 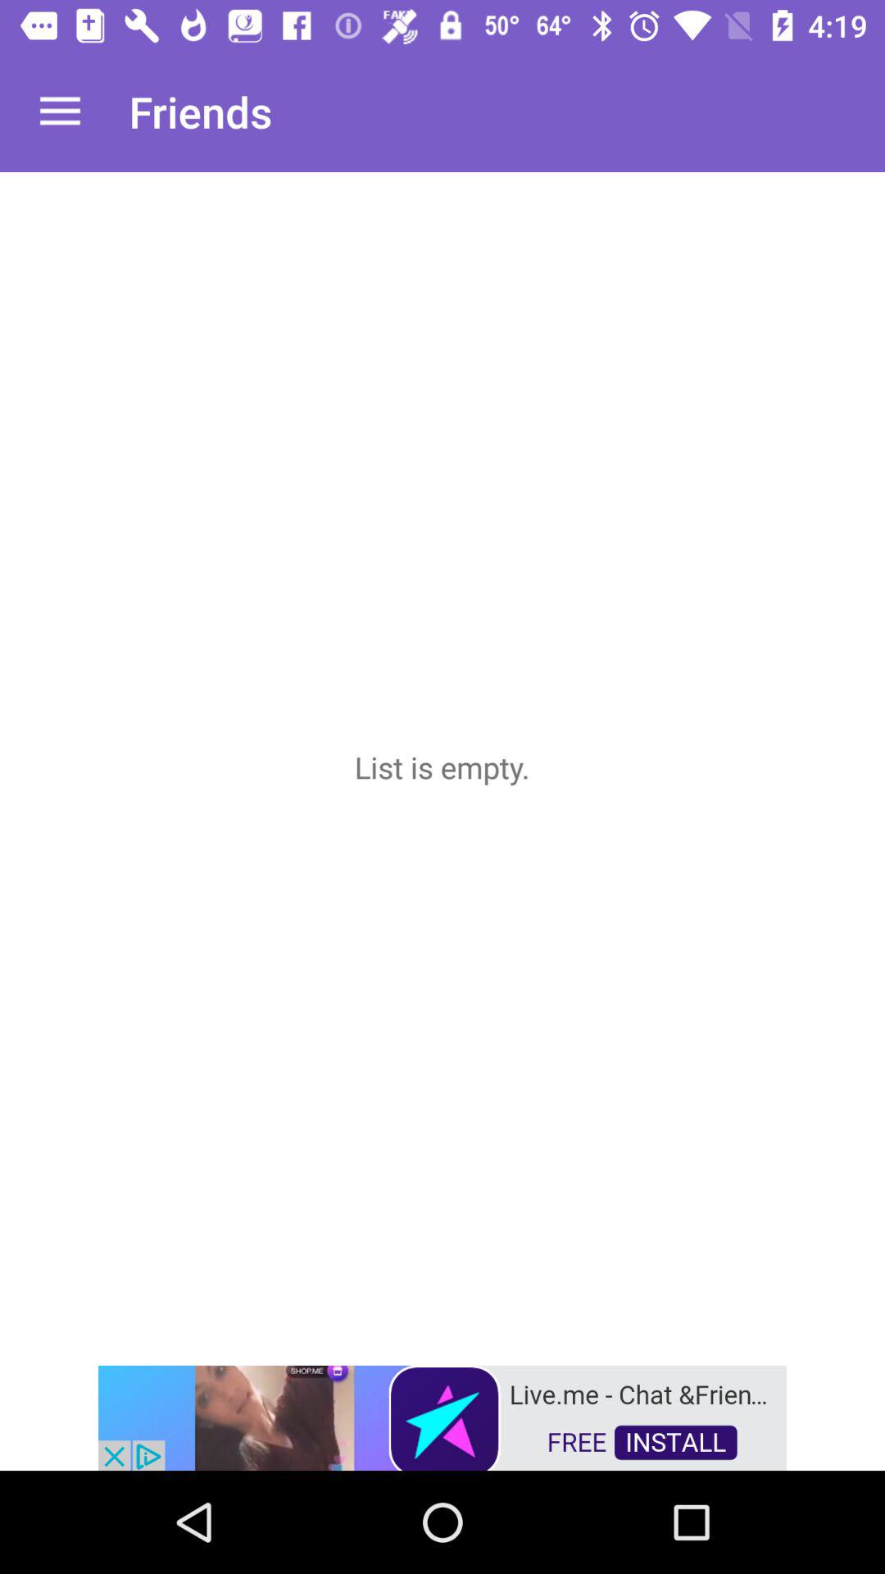 What do you see at coordinates (442, 1417) in the screenshot?
I see `advertisement button` at bounding box center [442, 1417].